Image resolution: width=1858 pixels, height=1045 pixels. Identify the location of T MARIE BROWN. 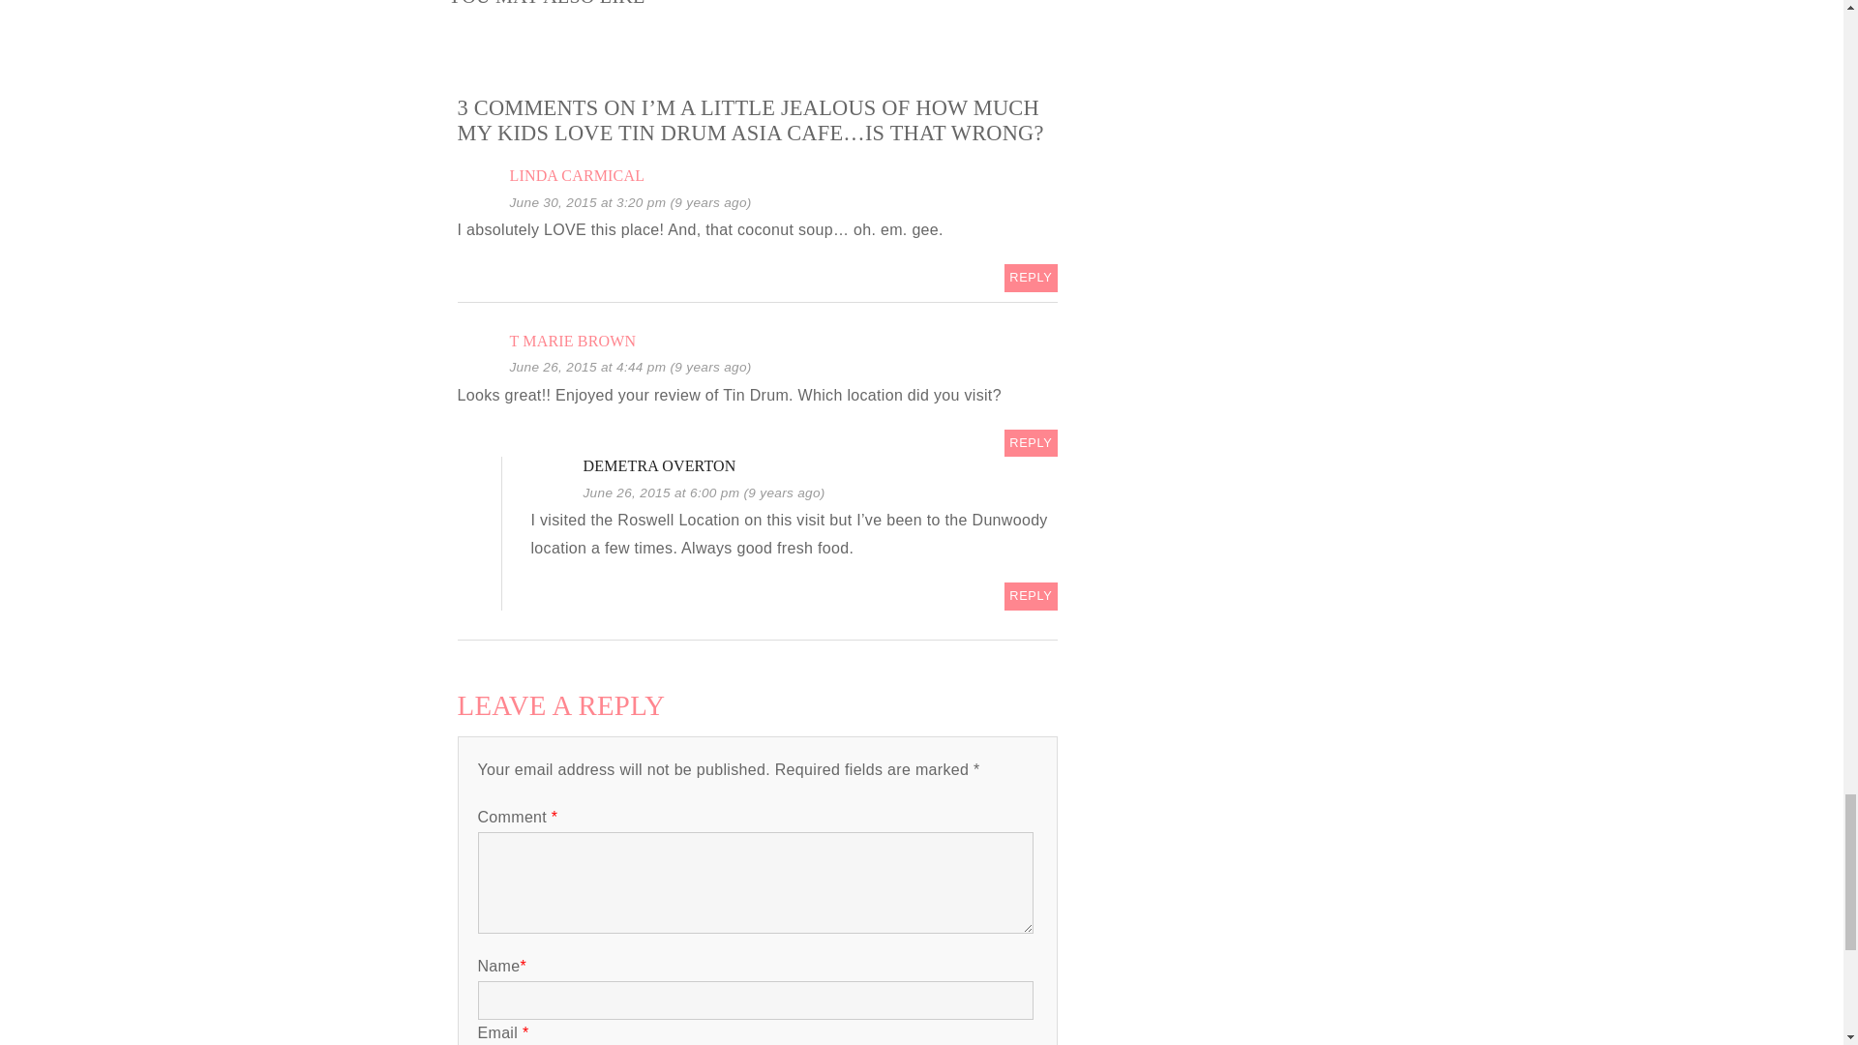
(572, 341).